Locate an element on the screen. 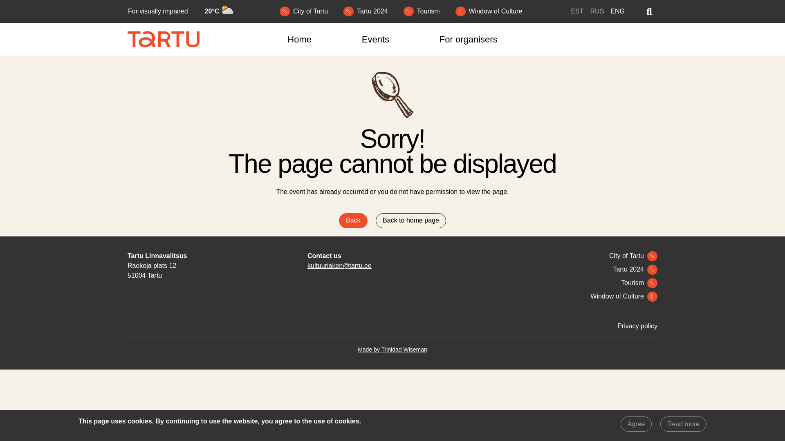 Image resolution: width=785 pixels, height=441 pixels. Made by Trinidad Wiseman is located at coordinates (392, 350).